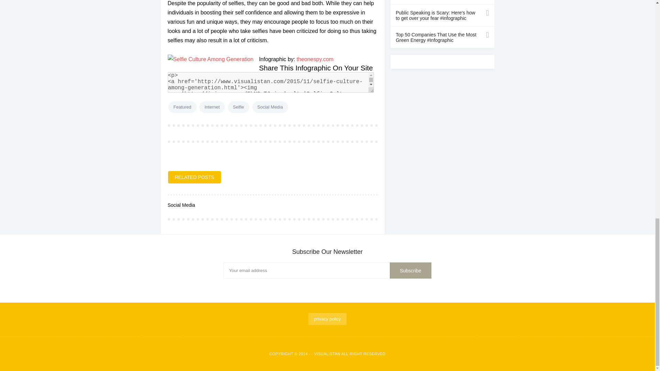 This screenshot has height=371, width=660. I want to click on Selfie, so click(239, 107).